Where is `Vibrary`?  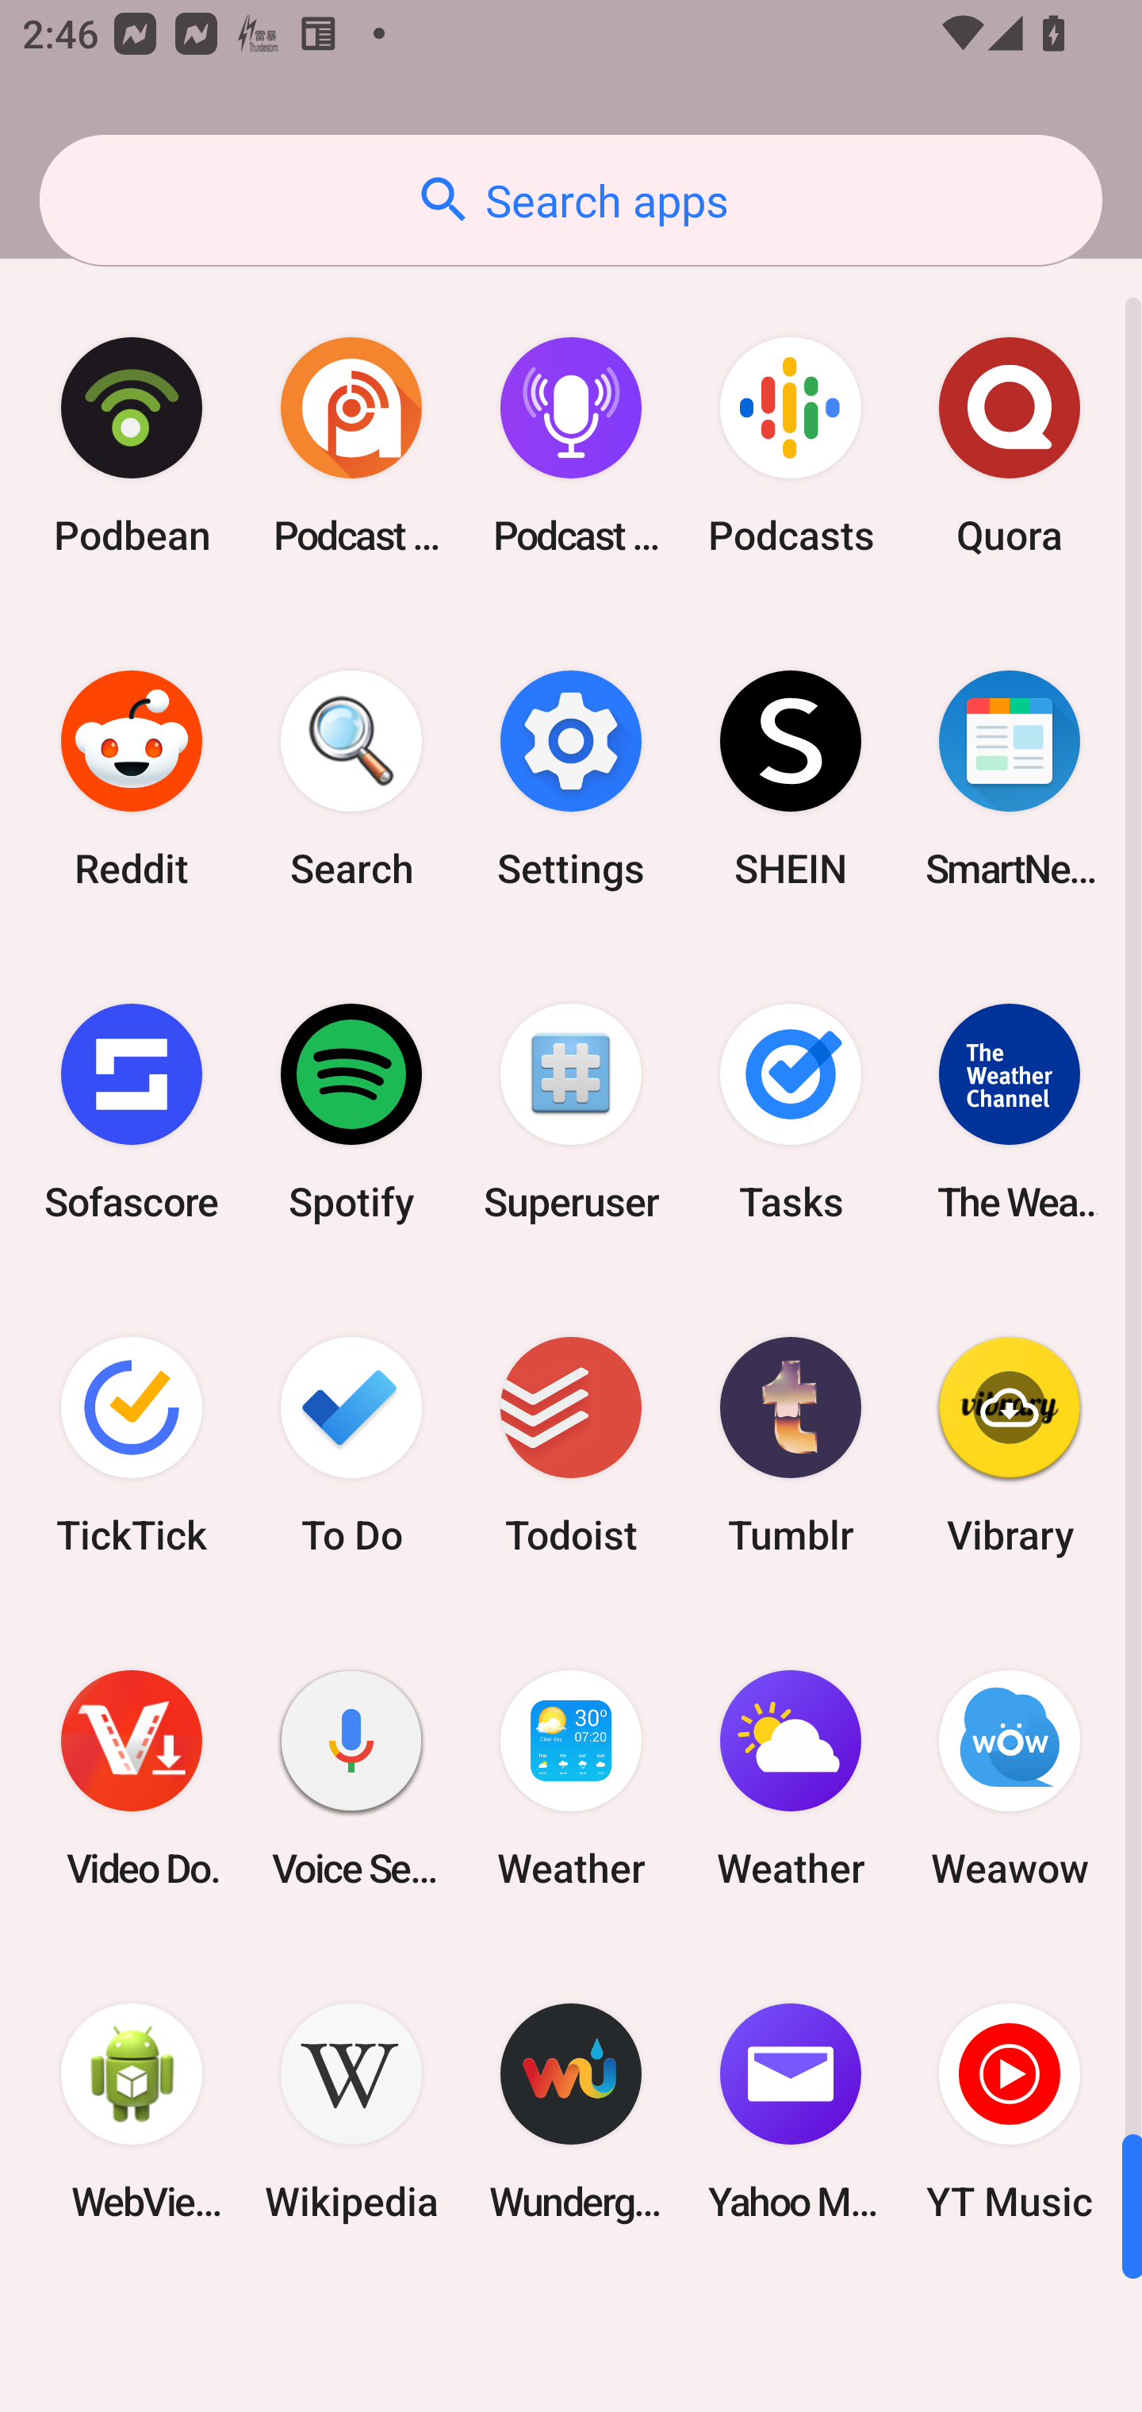
Vibrary is located at coordinates (1010, 1444).